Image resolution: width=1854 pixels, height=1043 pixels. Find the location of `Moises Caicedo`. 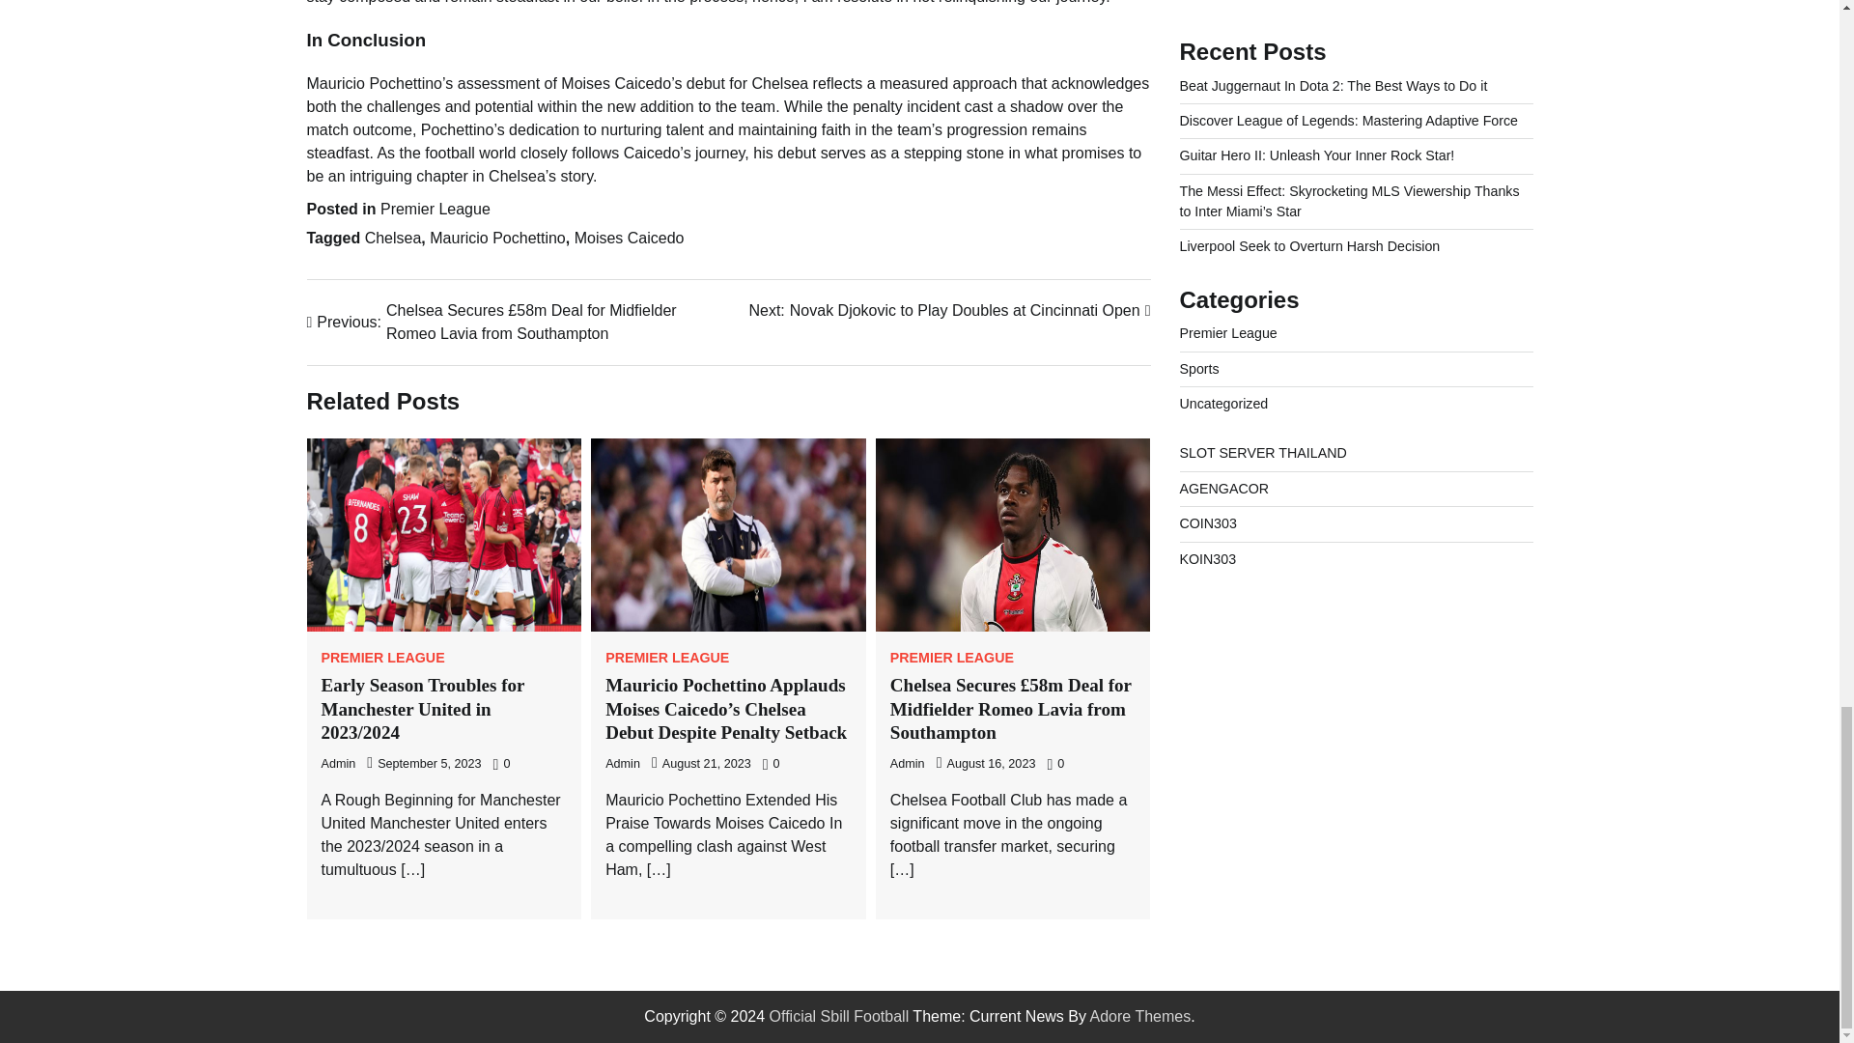

Moises Caicedo is located at coordinates (338, 764).